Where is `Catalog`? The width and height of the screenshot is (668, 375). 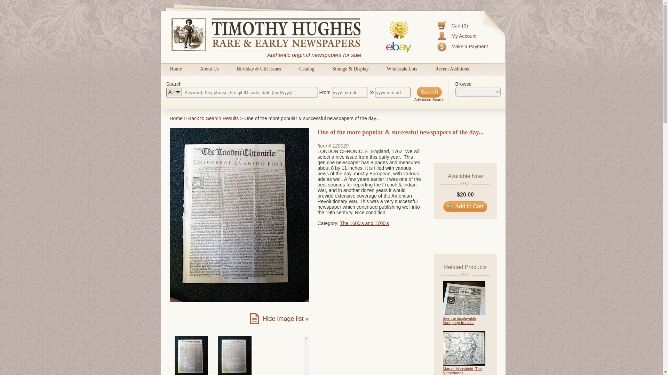 Catalog is located at coordinates (307, 69).